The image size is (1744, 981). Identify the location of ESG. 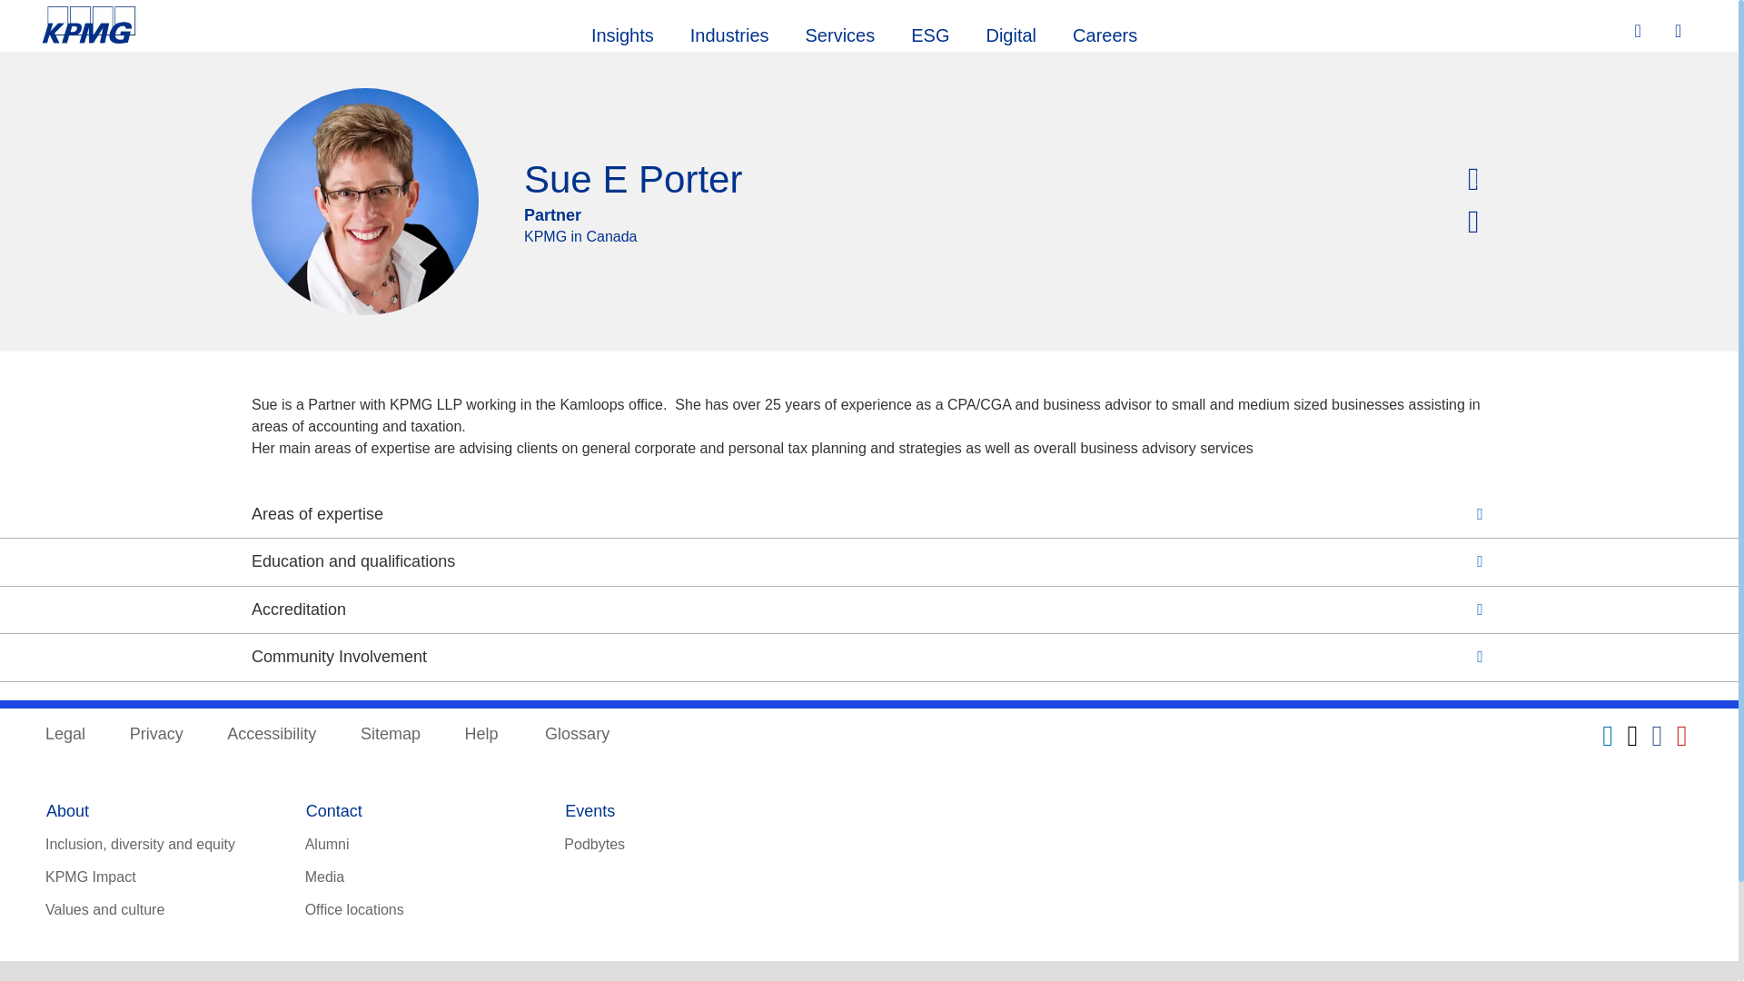
(930, 33).